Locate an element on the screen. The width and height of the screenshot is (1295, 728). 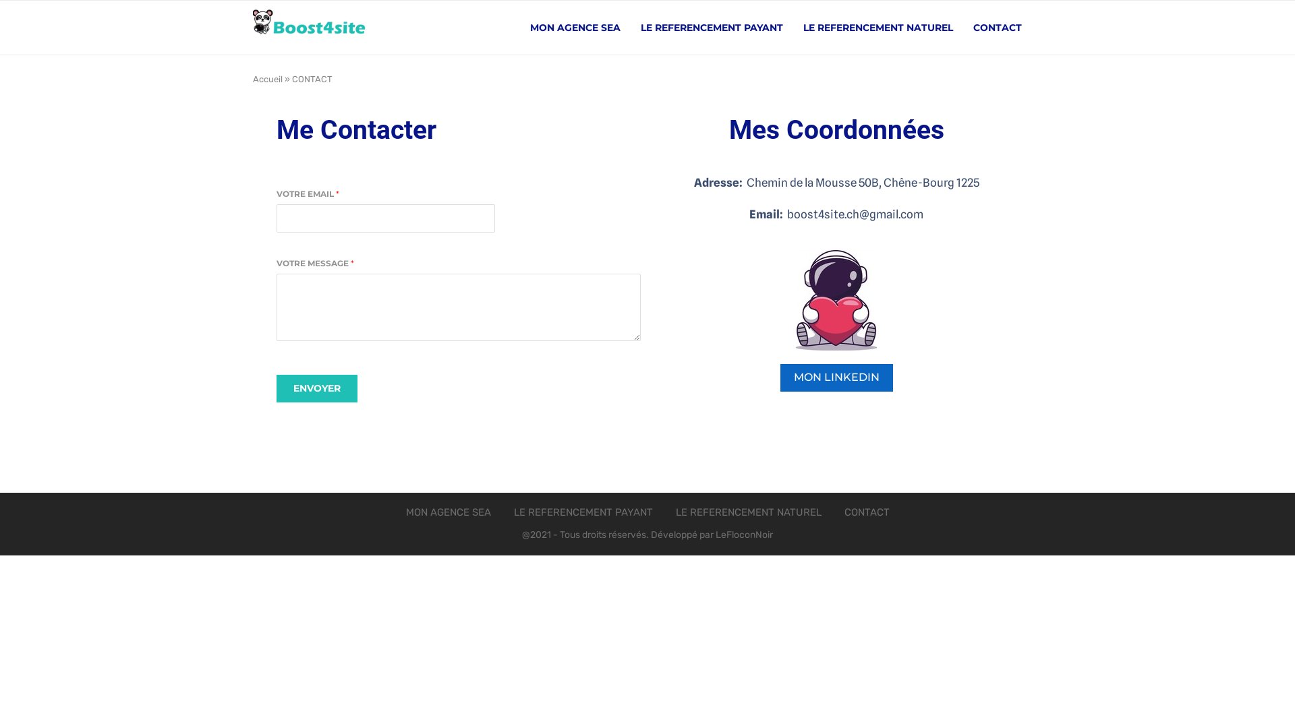
MON LINKEDIN is located at coordinates (836, 377).